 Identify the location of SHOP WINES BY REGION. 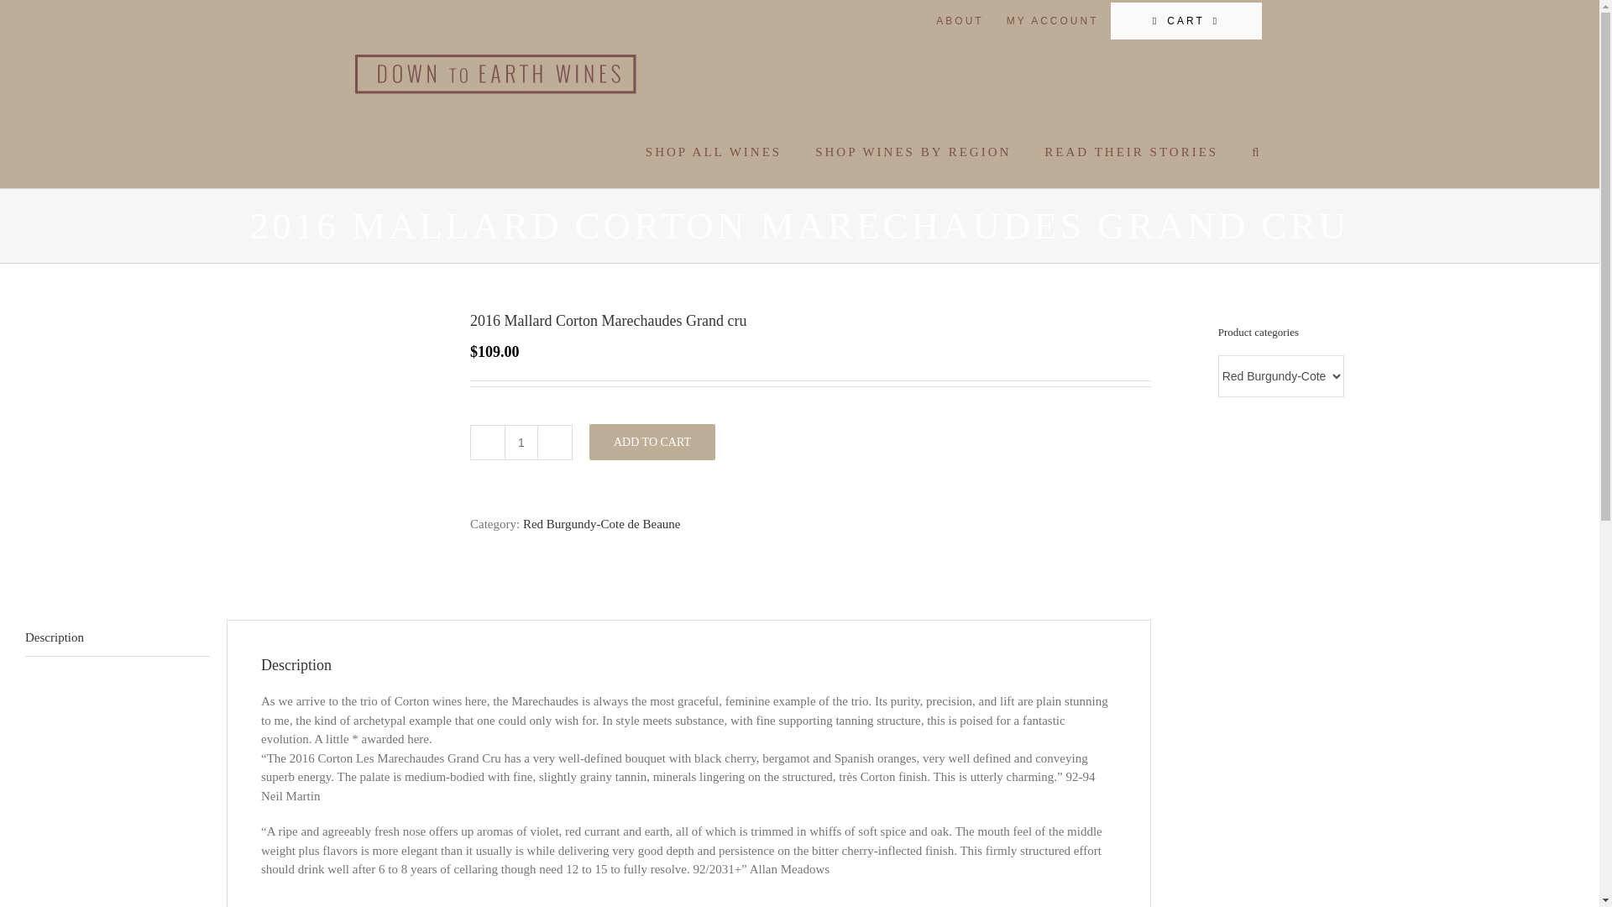
(913, 151).